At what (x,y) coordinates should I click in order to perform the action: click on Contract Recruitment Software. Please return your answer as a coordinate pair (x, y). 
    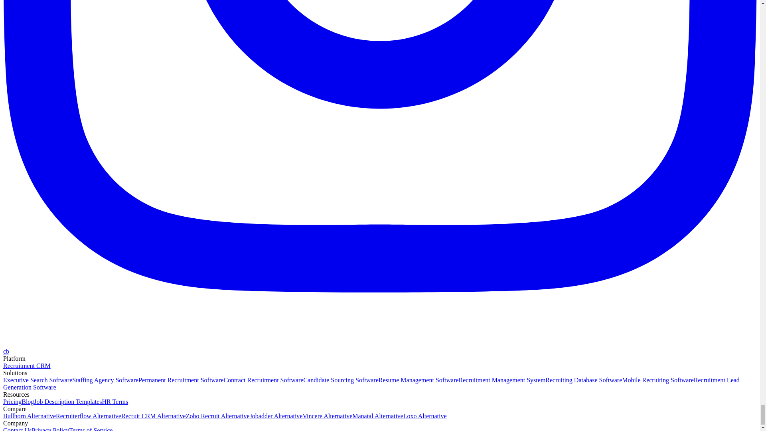
    Looking at the image, I should click on (263, 380).